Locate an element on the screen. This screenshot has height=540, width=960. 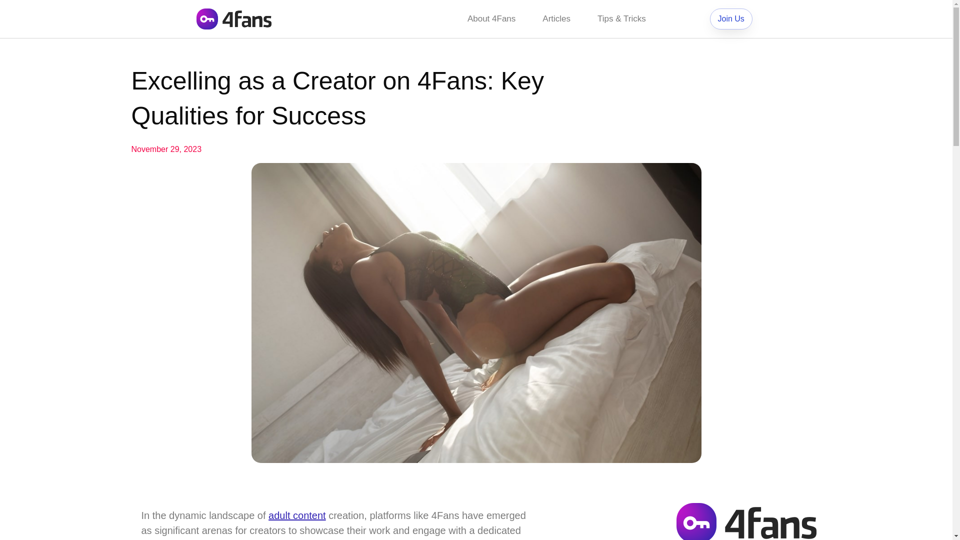
November 29, 2023 is located at coordinates (166, 149).